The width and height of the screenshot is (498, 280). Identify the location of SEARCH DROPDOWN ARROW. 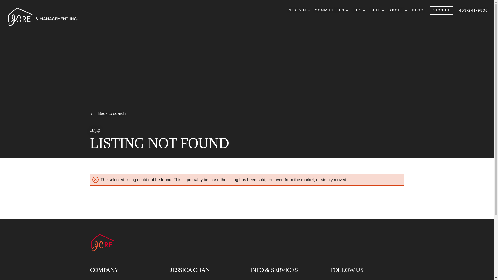
(299, 10).